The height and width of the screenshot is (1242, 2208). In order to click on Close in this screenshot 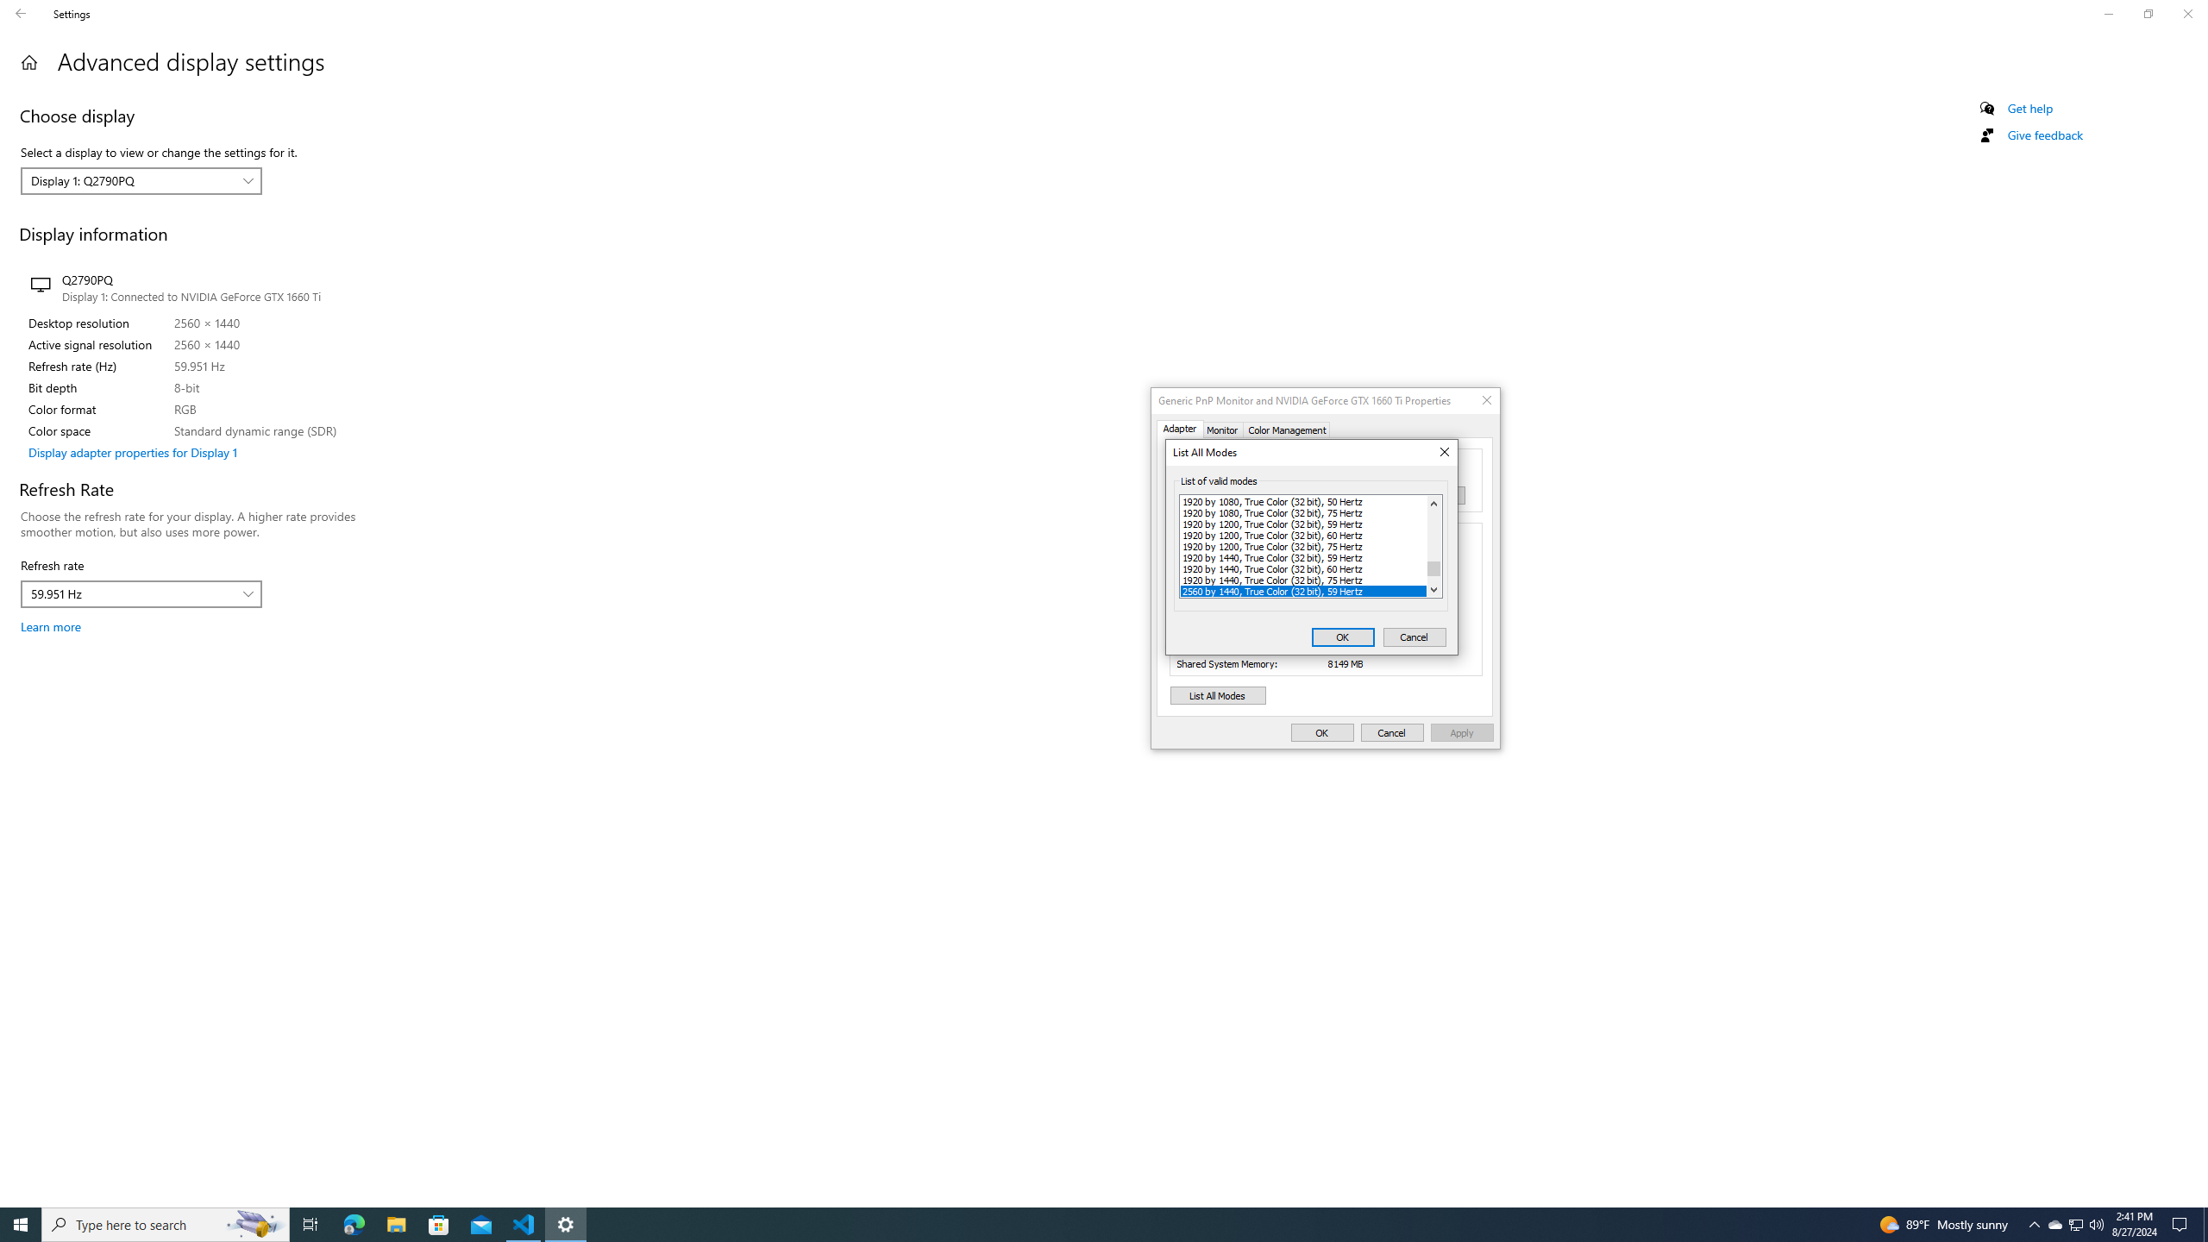, I will do `click(2055, 1225)`.